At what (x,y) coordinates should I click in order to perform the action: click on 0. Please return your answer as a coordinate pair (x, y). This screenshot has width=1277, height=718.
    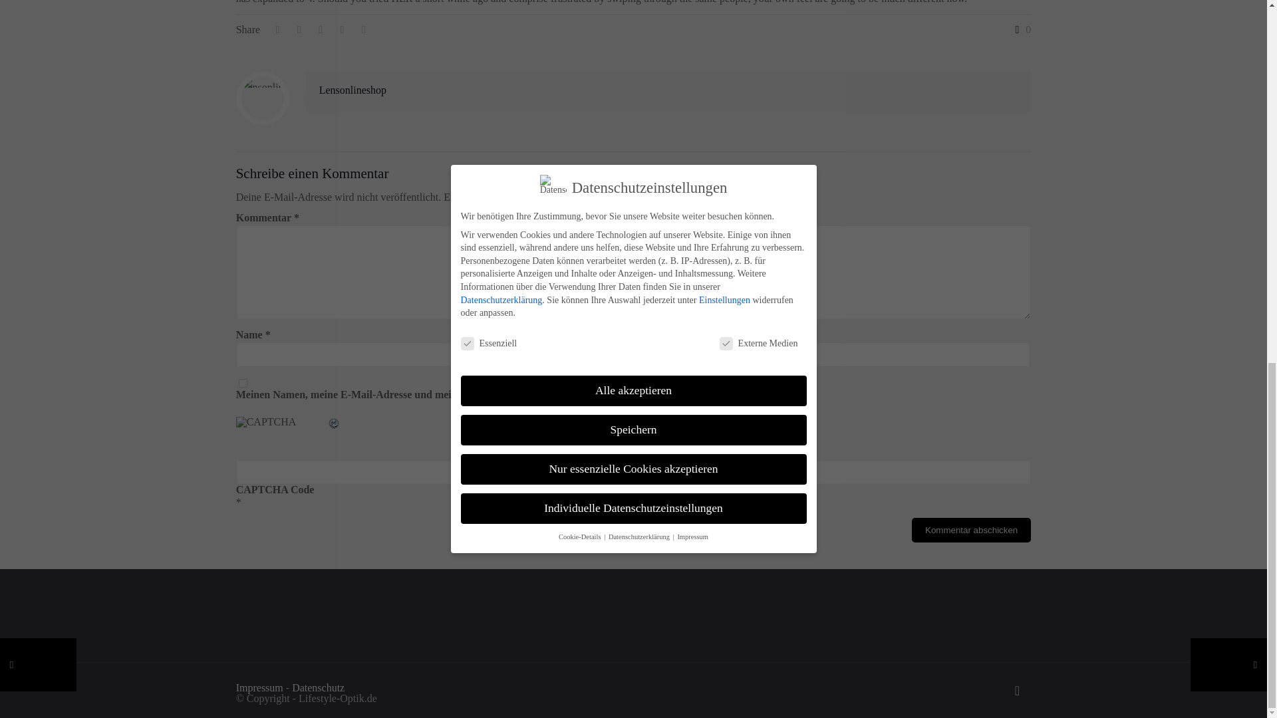
    Looking at the image, I should click on (1020, 29).